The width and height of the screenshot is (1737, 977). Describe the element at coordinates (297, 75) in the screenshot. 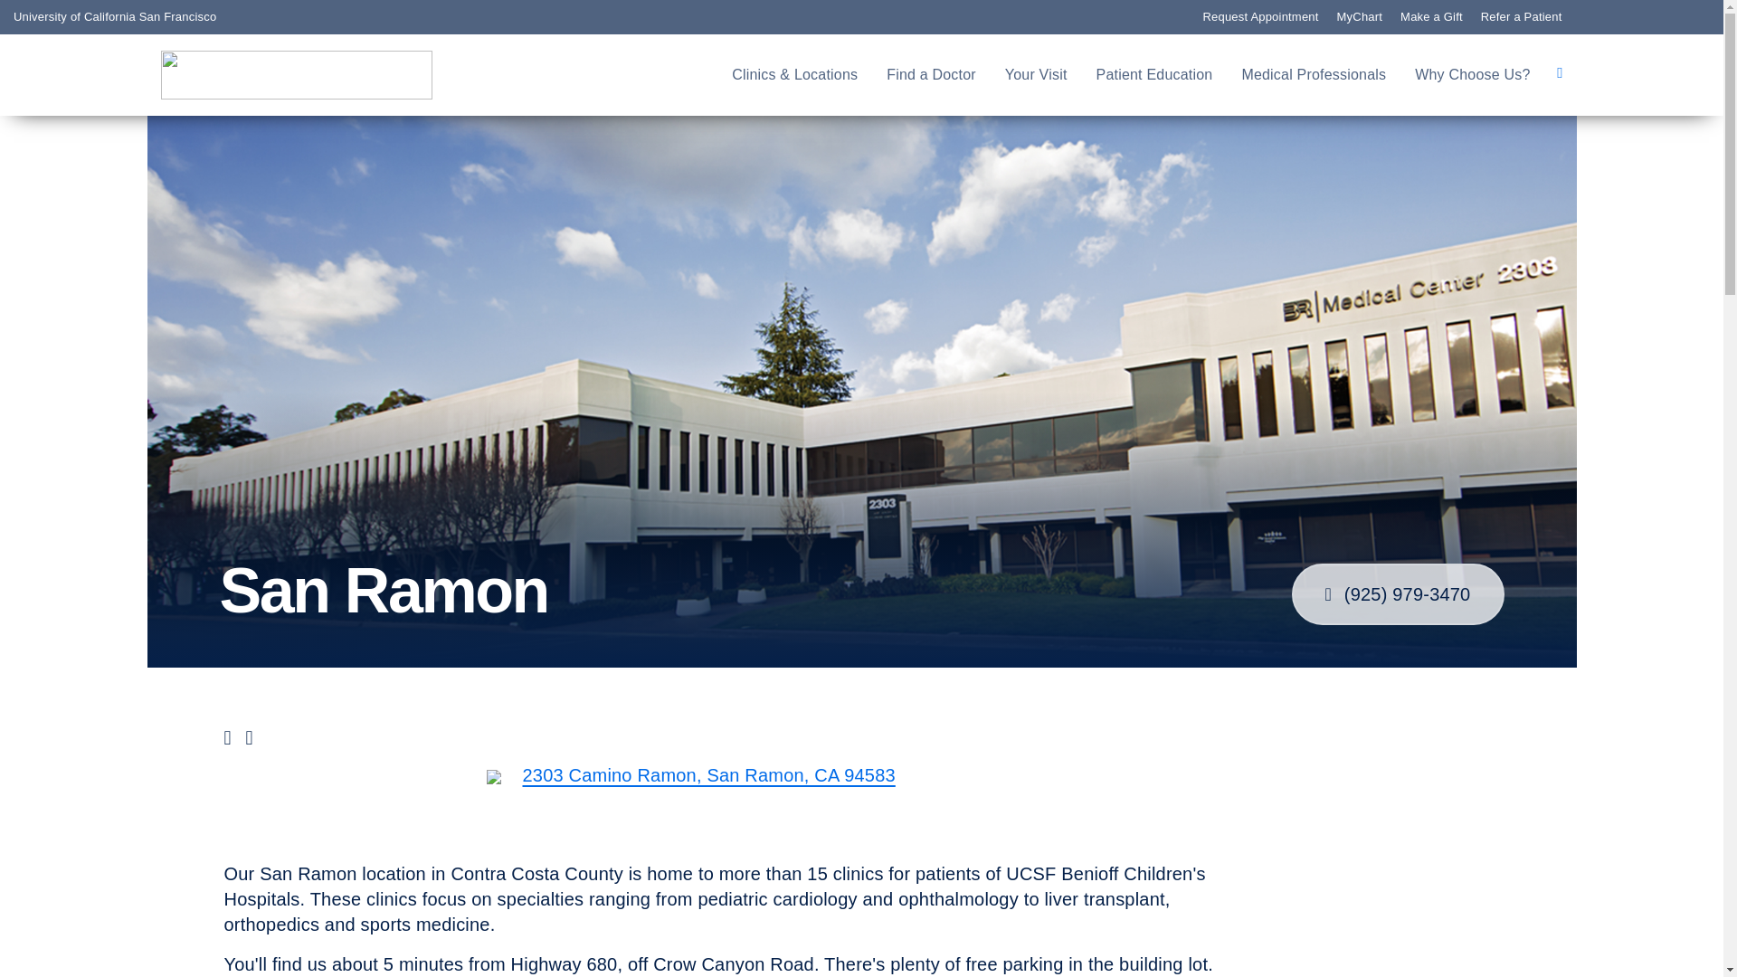

I see `Homepage icon` at that location.